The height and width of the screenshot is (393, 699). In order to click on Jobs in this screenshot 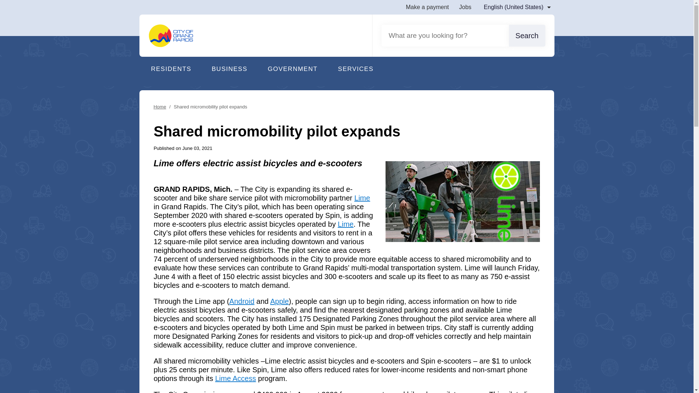, I will do `click(465, 7)`.